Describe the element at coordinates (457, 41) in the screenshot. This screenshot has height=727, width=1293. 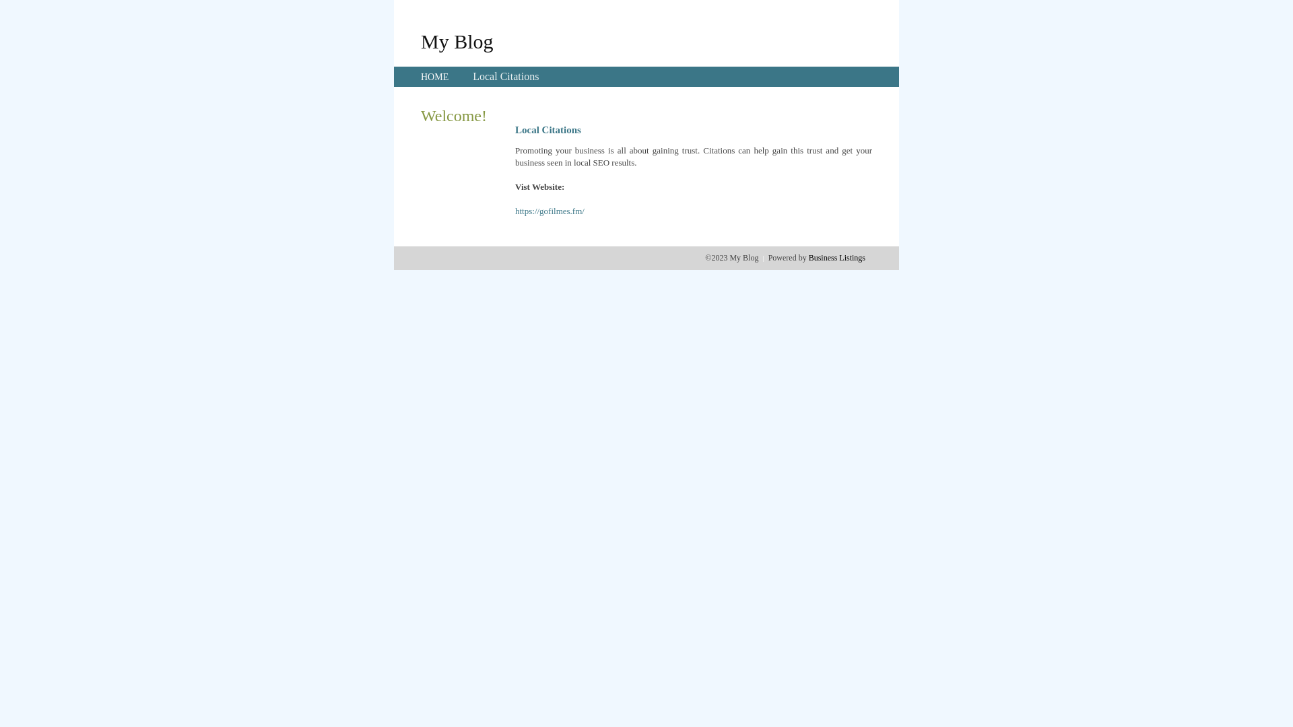
I see `My Blog` at that location.